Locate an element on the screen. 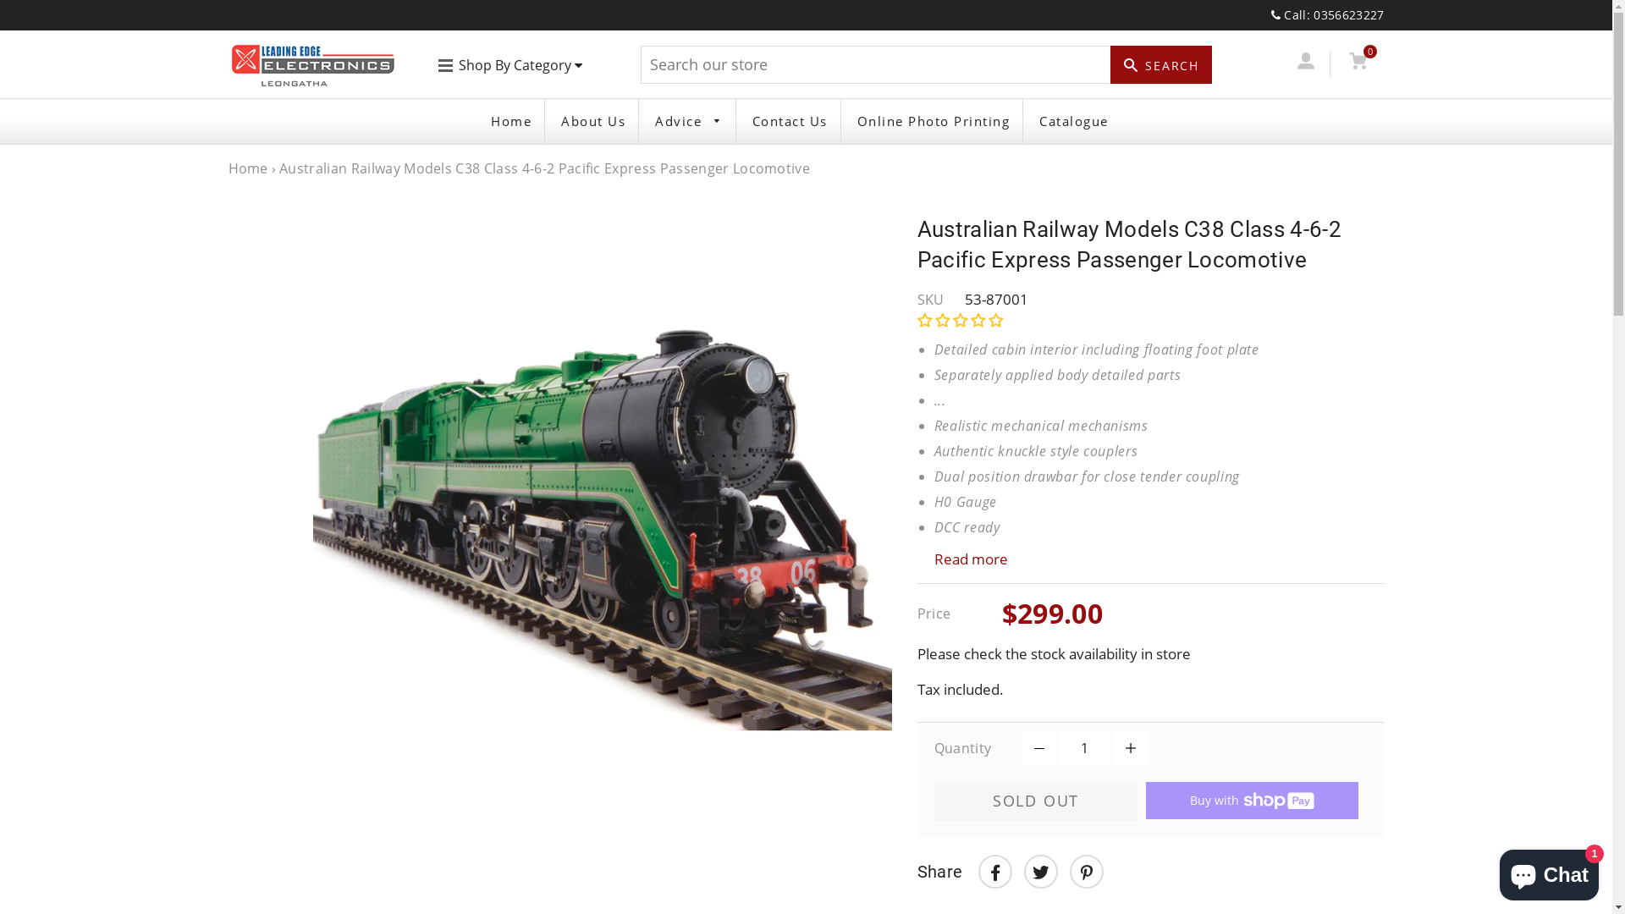 The width and height of the screenshot is (1625, 914). Pin it
Pin on Pinterest is located at coordinates (1087, 872).